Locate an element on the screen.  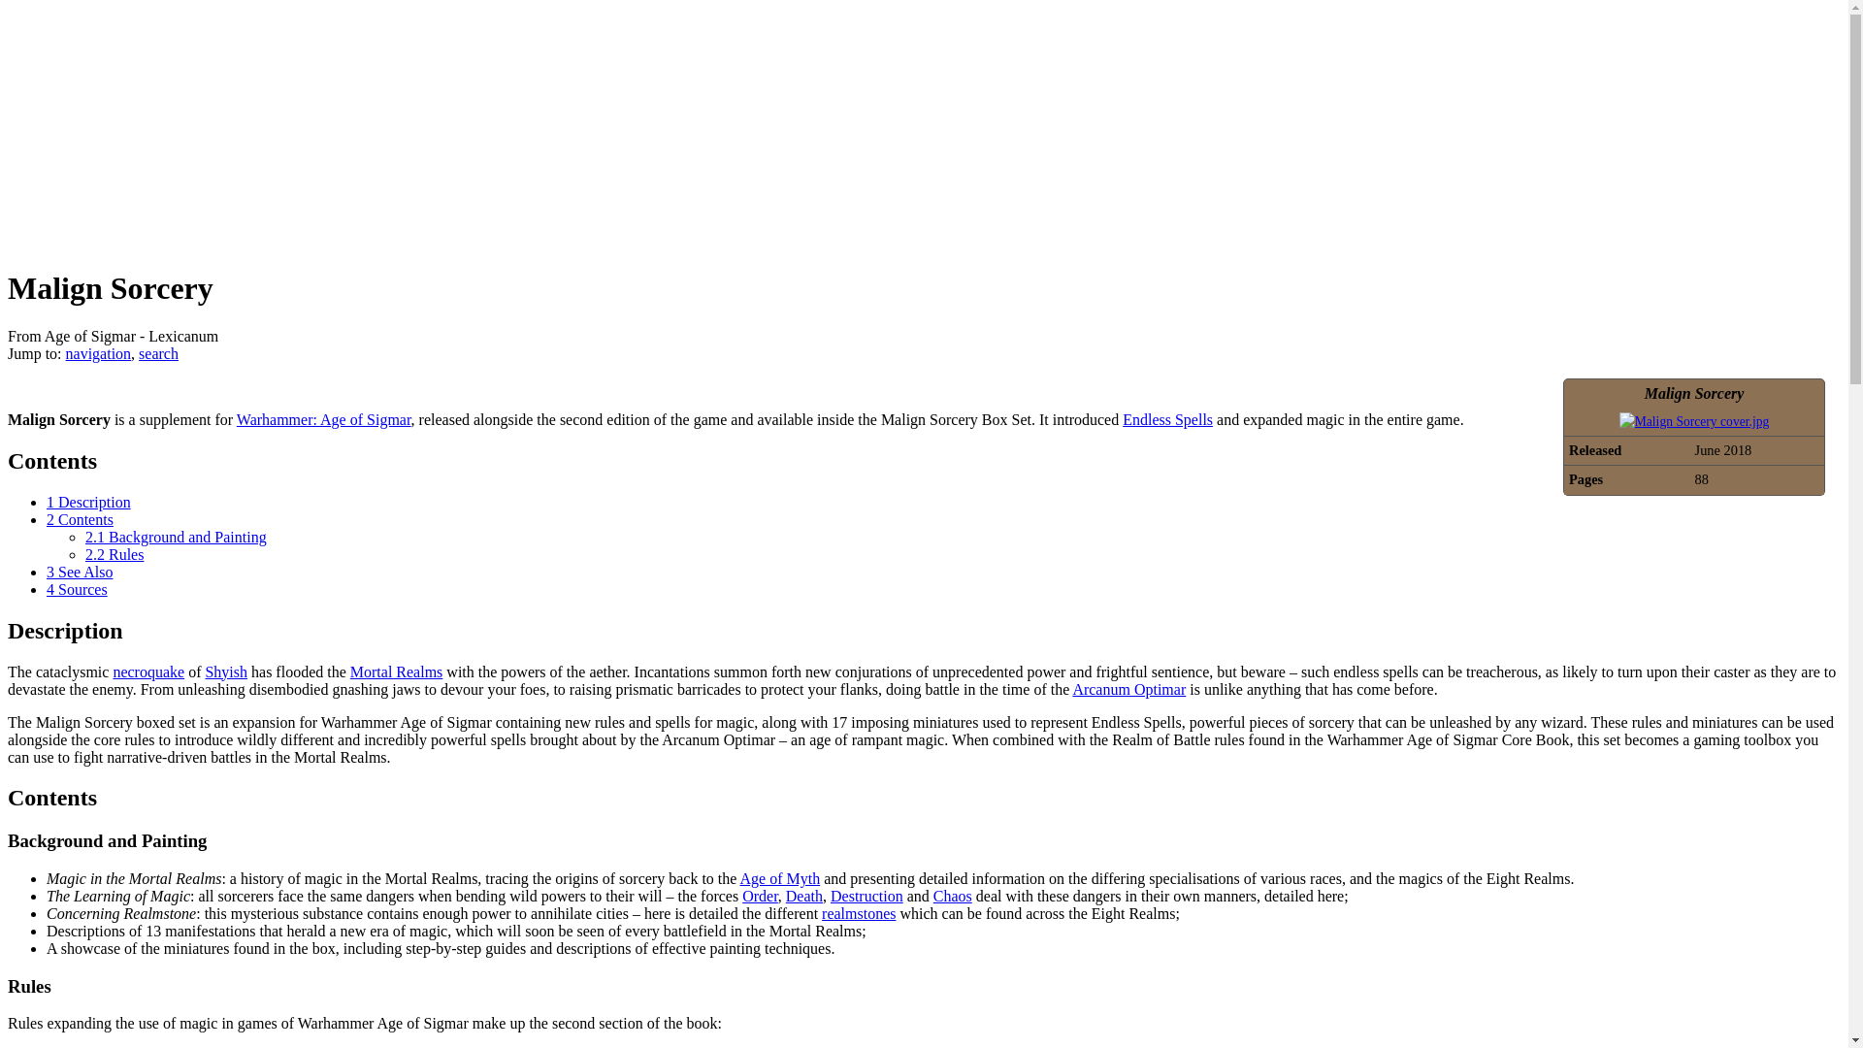
Chaos is located at coordinates (953, 896).